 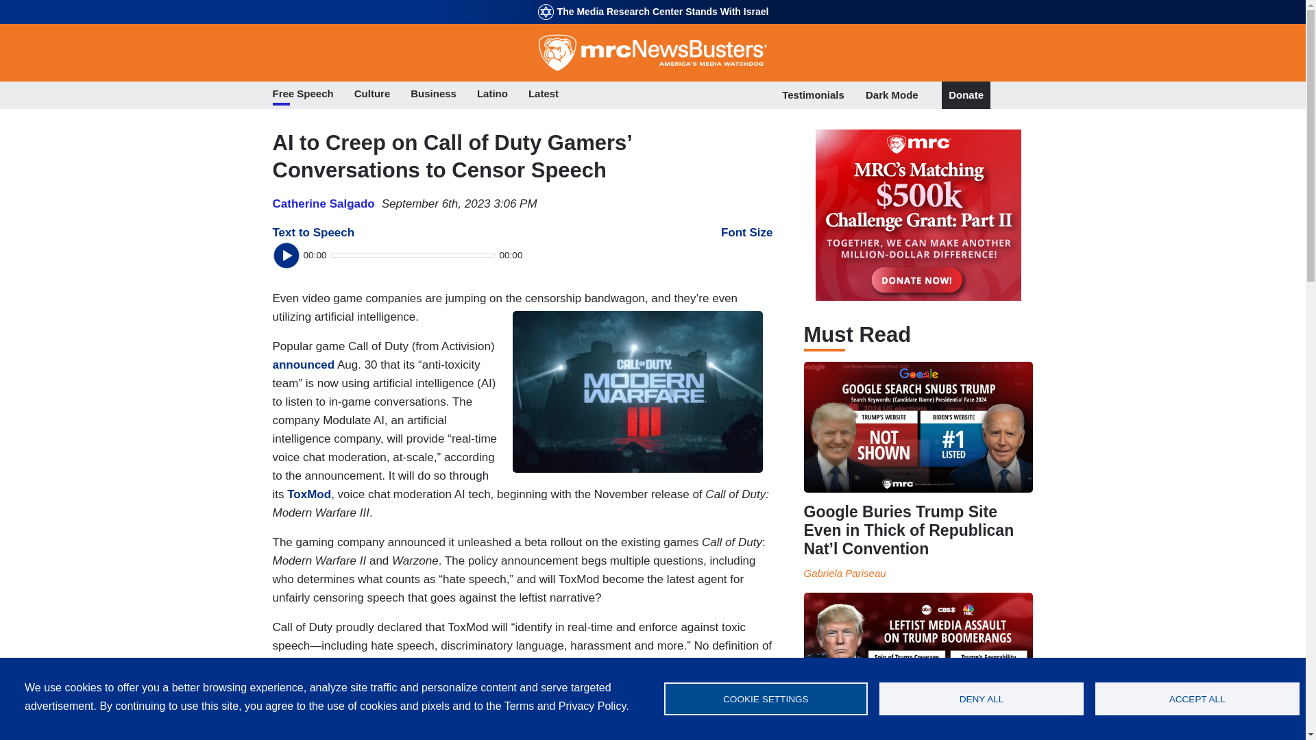 What do you see at coordinates (892, 95) in the screenshot?
I see `Dark Mode` at bounding box center [892, 95].